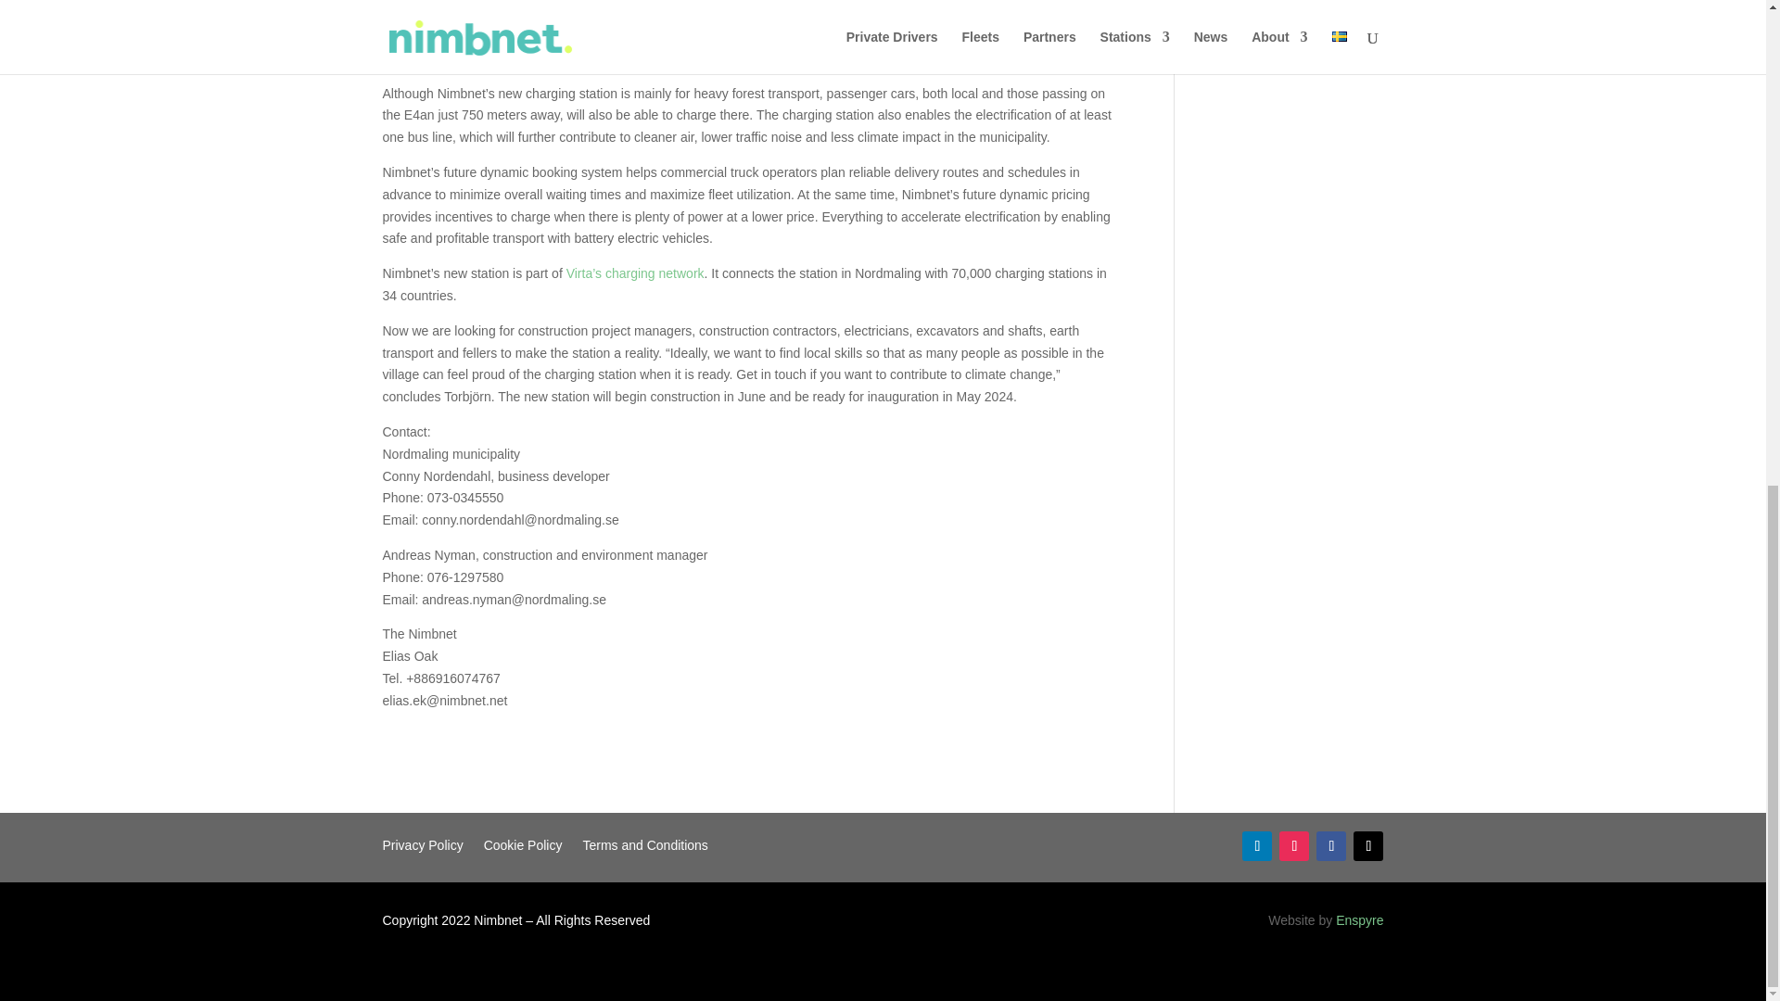  I want to click on Follow on Instagram, so click(1294, 845).